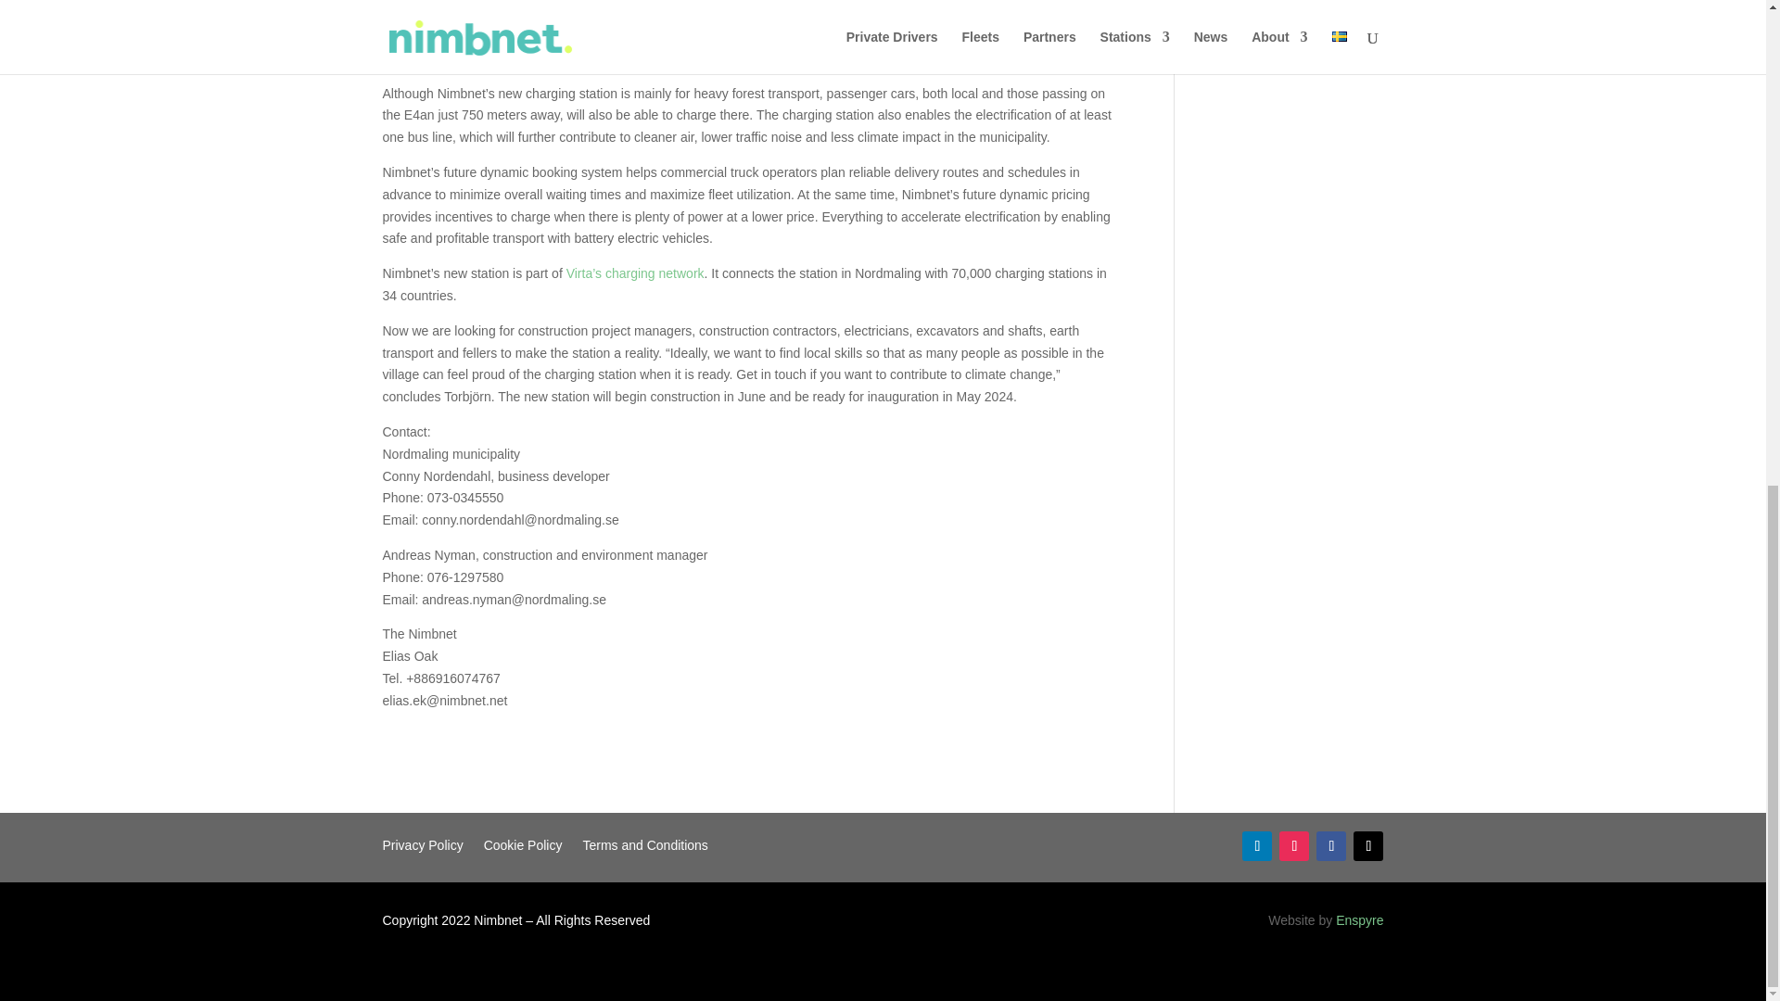  I want to click on Follow on Instagram, so click(1294, 845).